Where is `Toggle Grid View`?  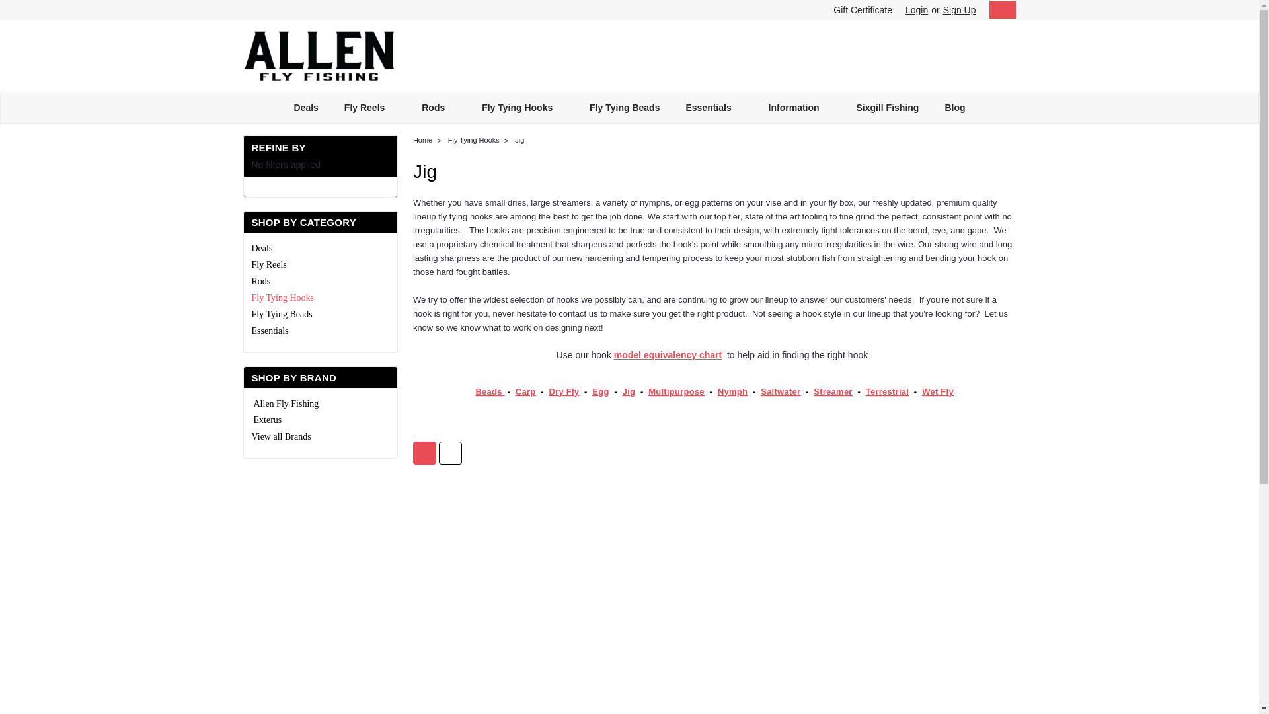
Toggle Grid View is located at coordinates (424, 454).